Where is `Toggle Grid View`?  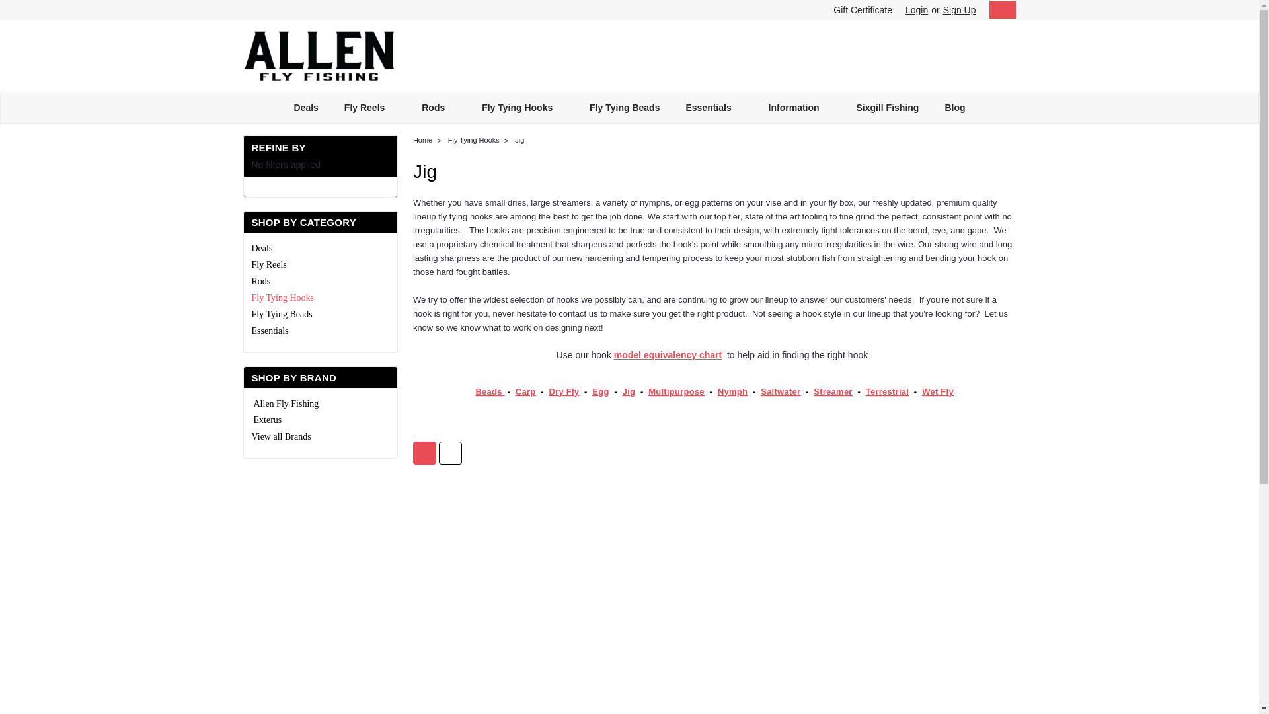
Toggle Grid View is located at coordinates (424, 454).